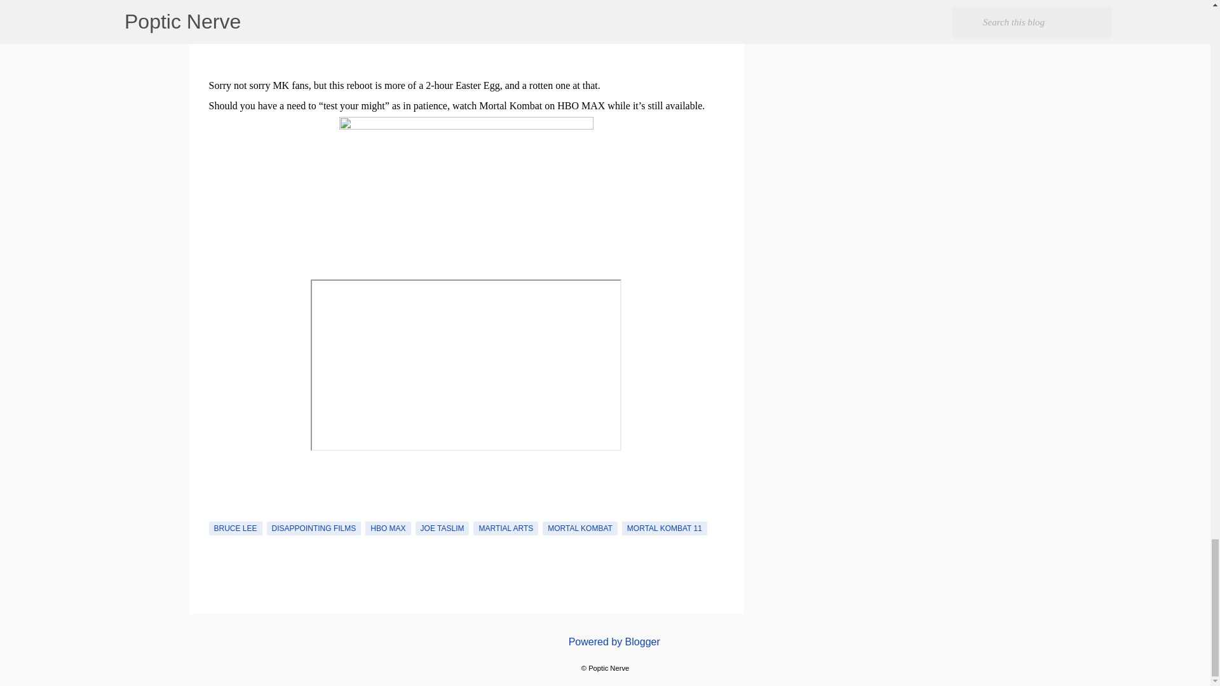 The height and width of the screenshot is (686, 1220). Describe the element at coordinates (235, 528) in the screenshot. I see `BRUCE LEE` at that location.